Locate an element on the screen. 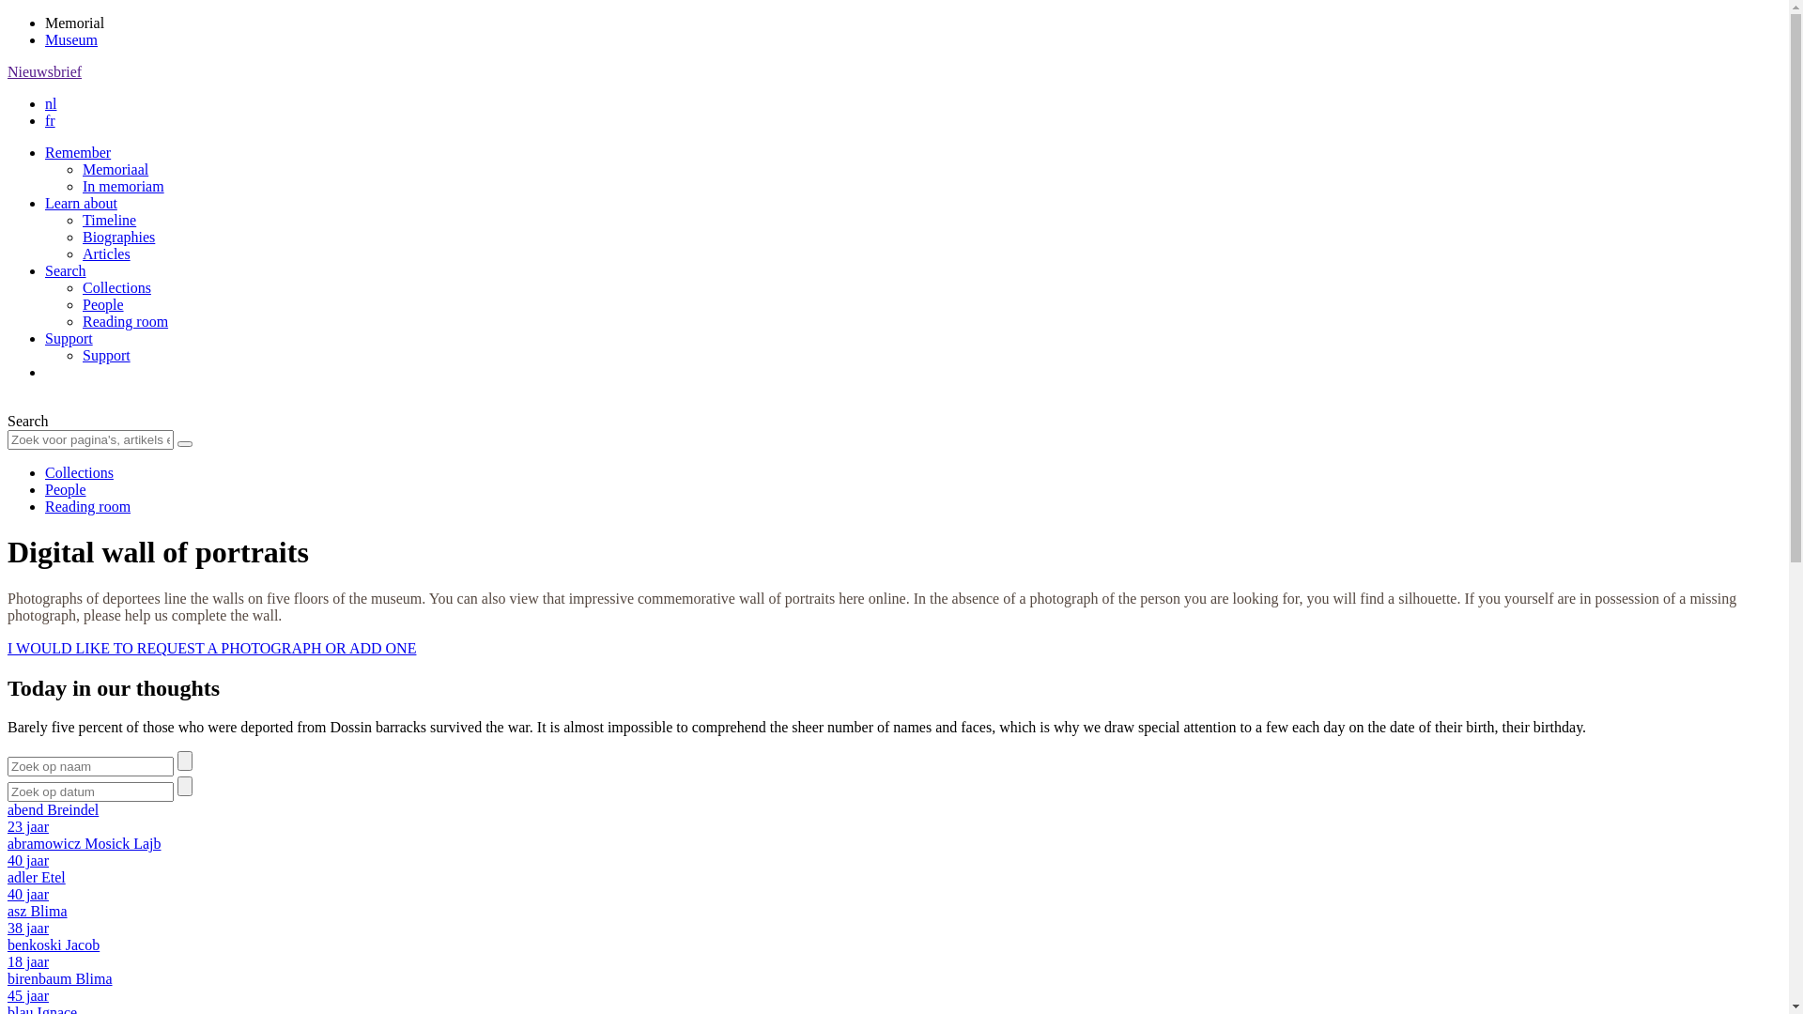  fr is located at coordinates (51, 120).